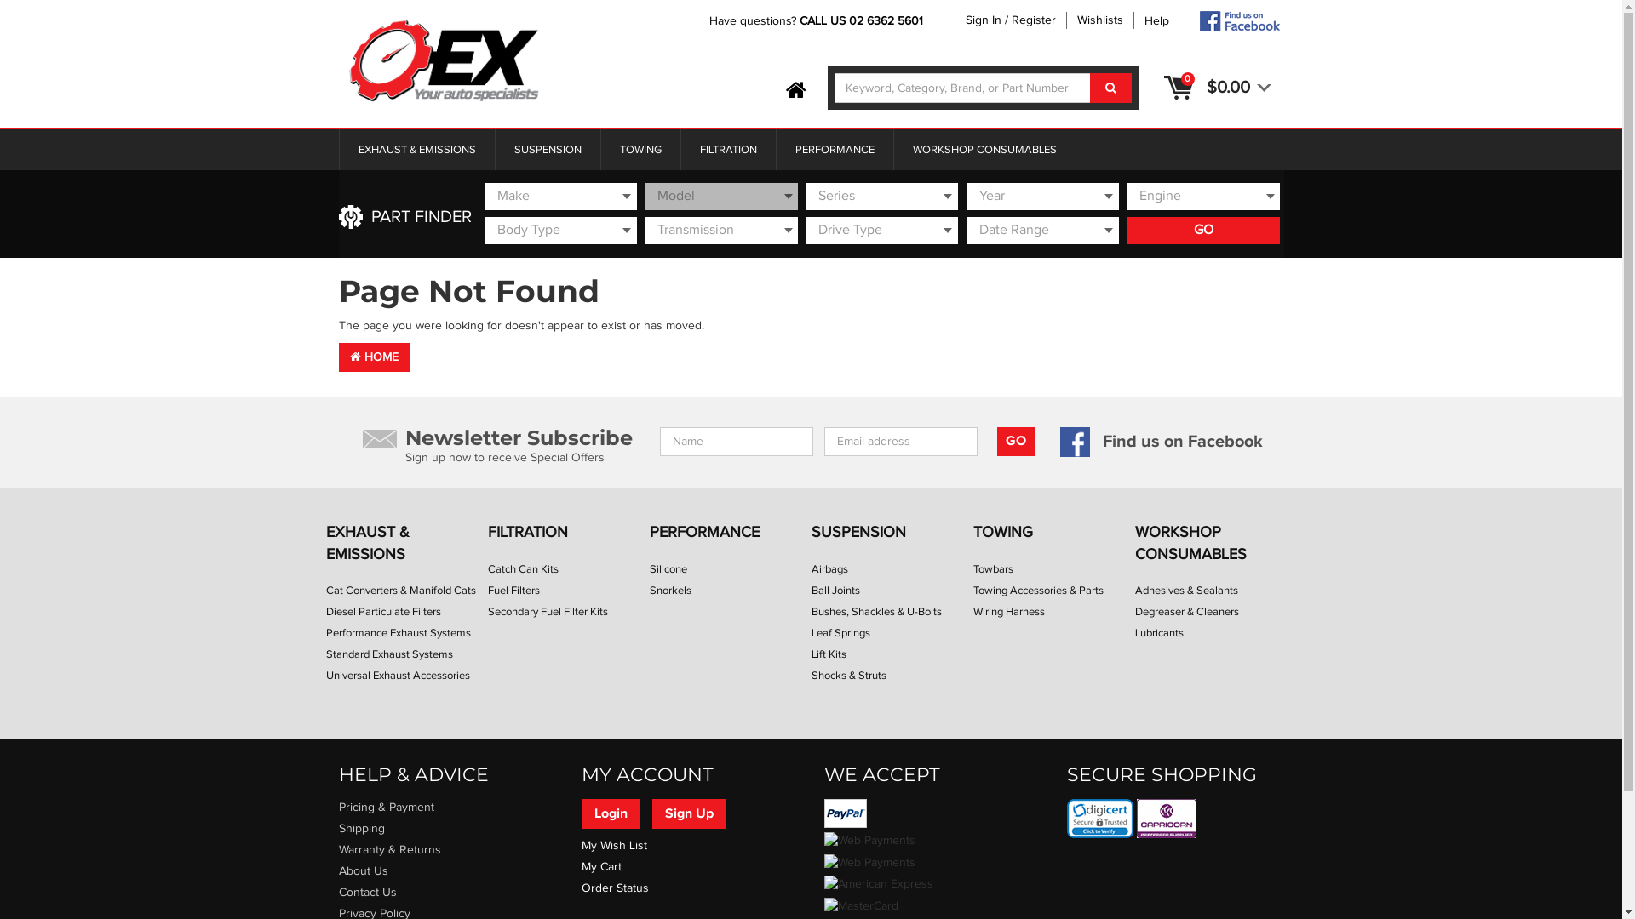 This screenshot has height=919, width=1635. I want to click on Degreaser & Cleaners, so click(1186, 612).